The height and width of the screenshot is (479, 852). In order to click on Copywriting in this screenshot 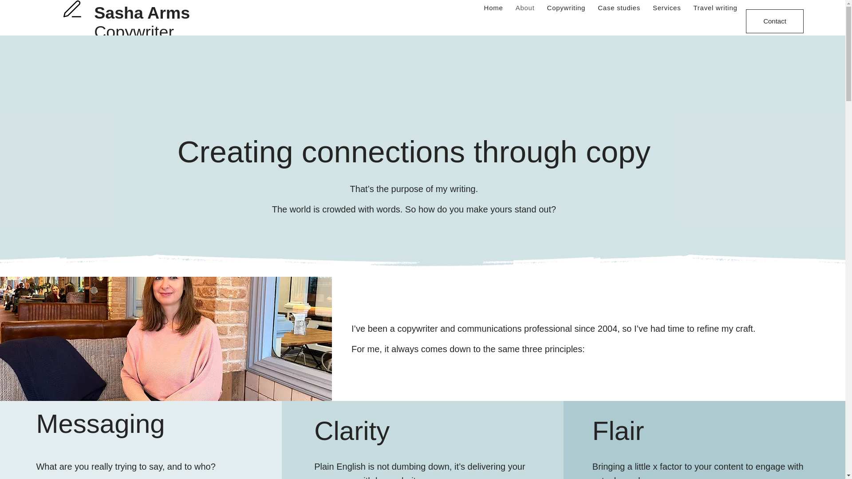, I will do `click(566, 8)`.